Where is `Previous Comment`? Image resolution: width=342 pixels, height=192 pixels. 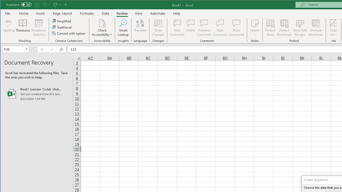 Previous Comment is located at coordinates (204, 28).